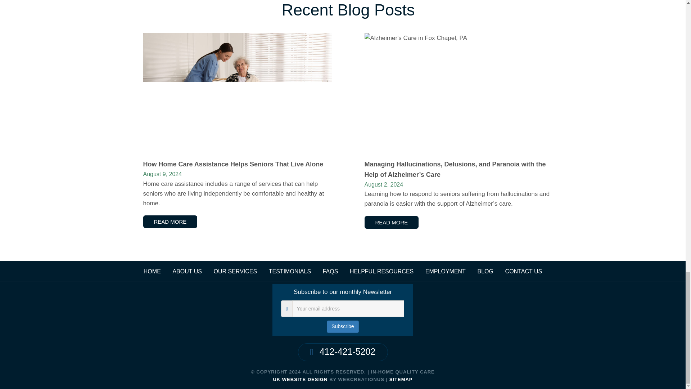  Describe the element at coordinates (485, 272) in the screenshot. I see `BLOG` at that location.